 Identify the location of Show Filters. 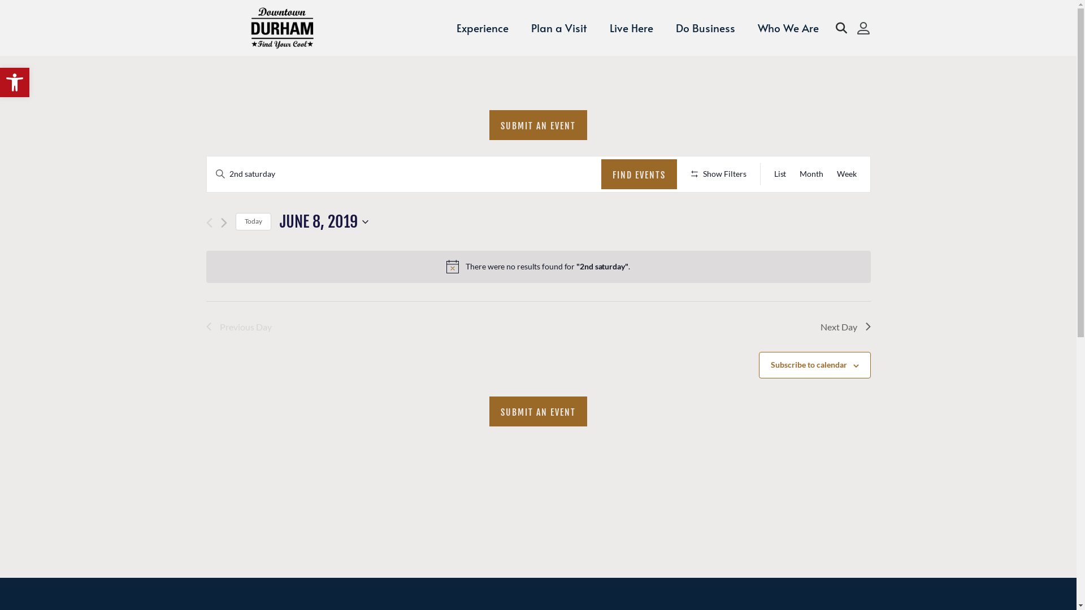
(719, 174).